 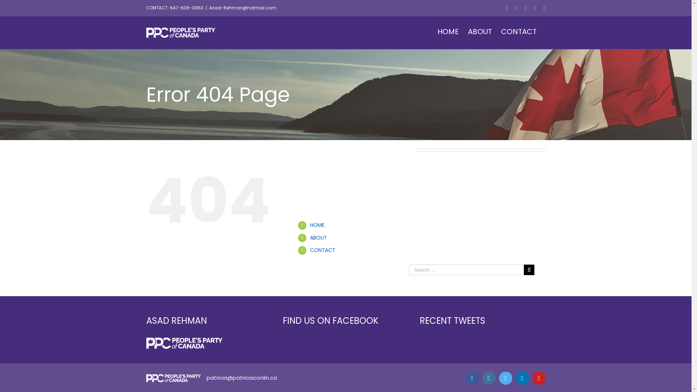 What do you see at coordinates (505, 378) in the screenshot?
I see `Twitter` at bounding box center [505, 378].